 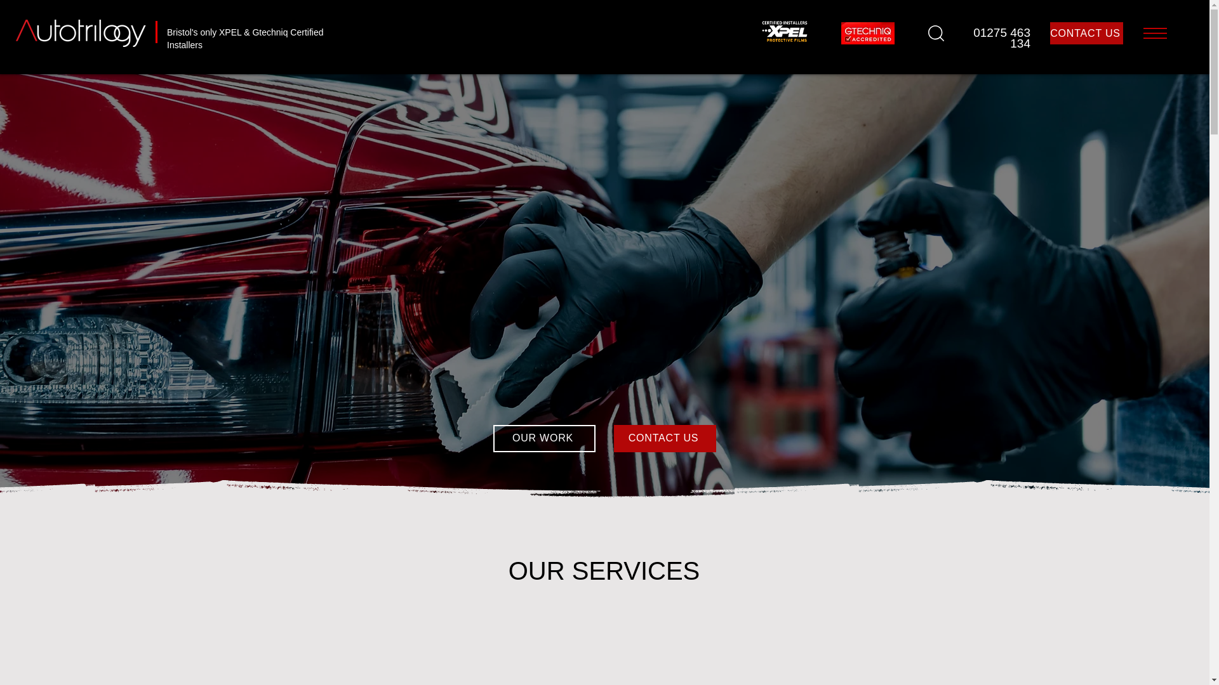 What do you see at coordinates (664, 438) in the screenshot?
I see `CONTACT US` at bounding box center [664, 438].